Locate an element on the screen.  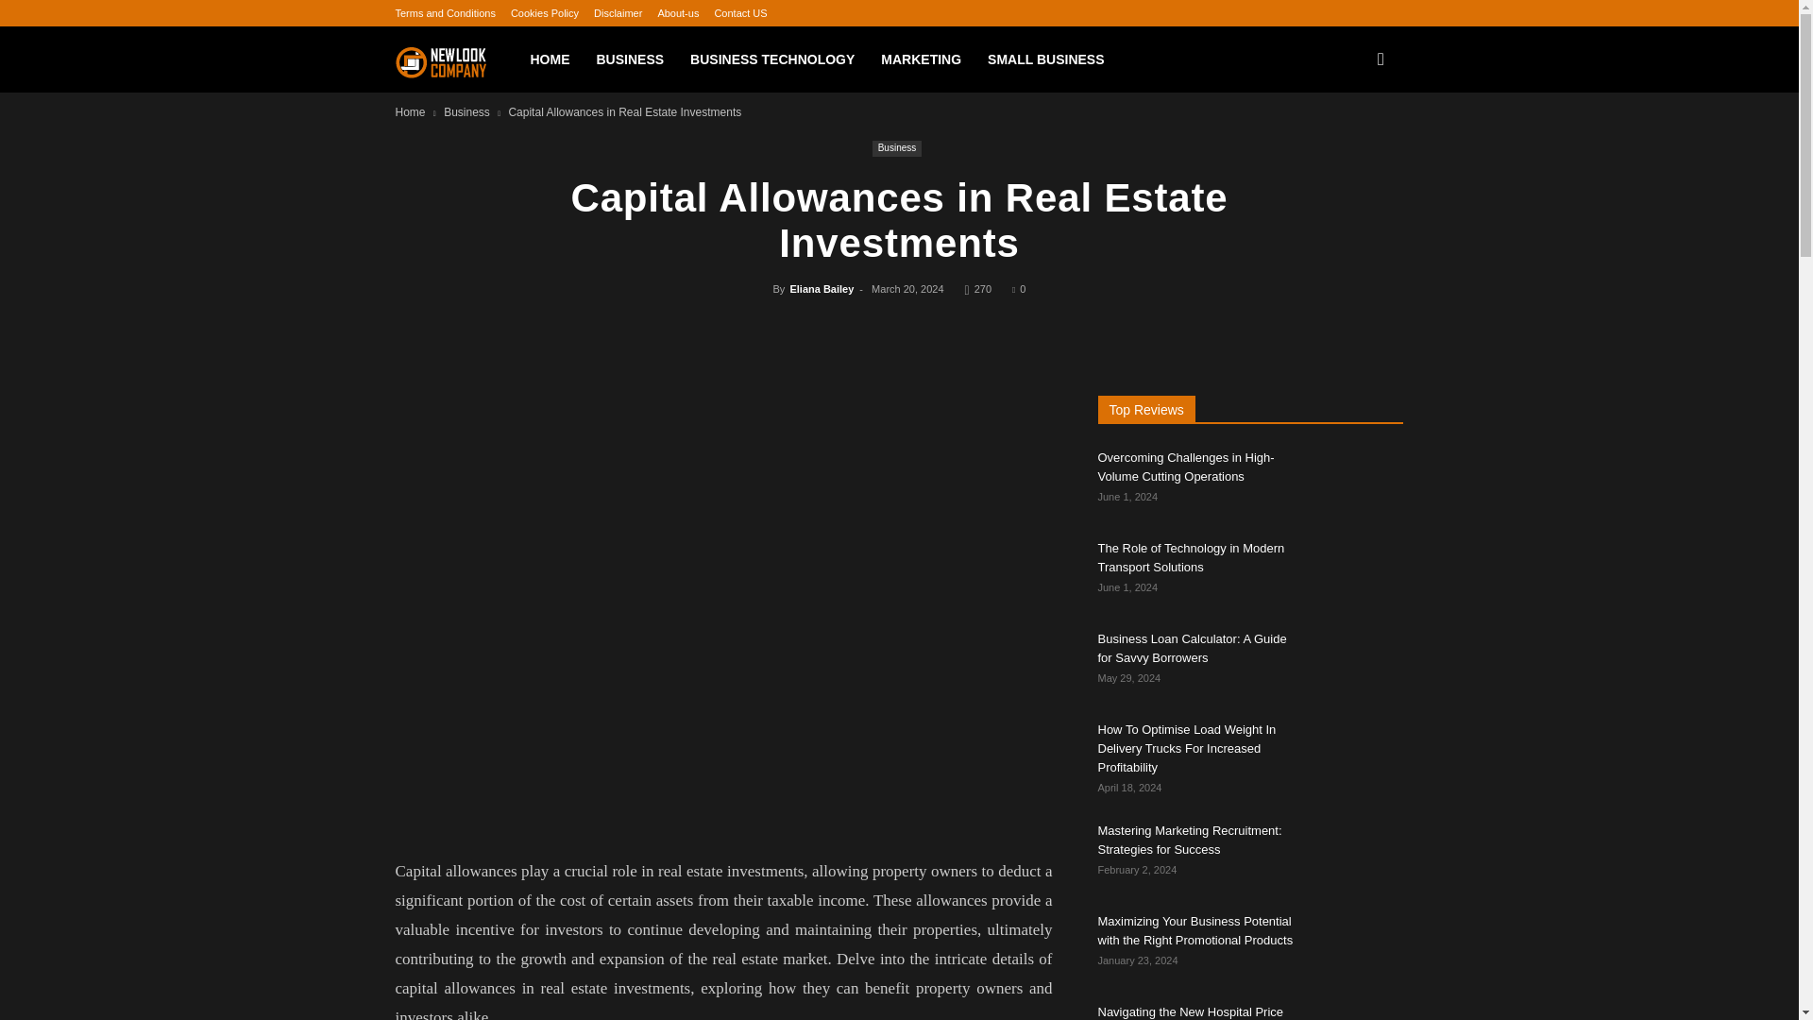
BUSINESS is located at coordinates (631, 59).